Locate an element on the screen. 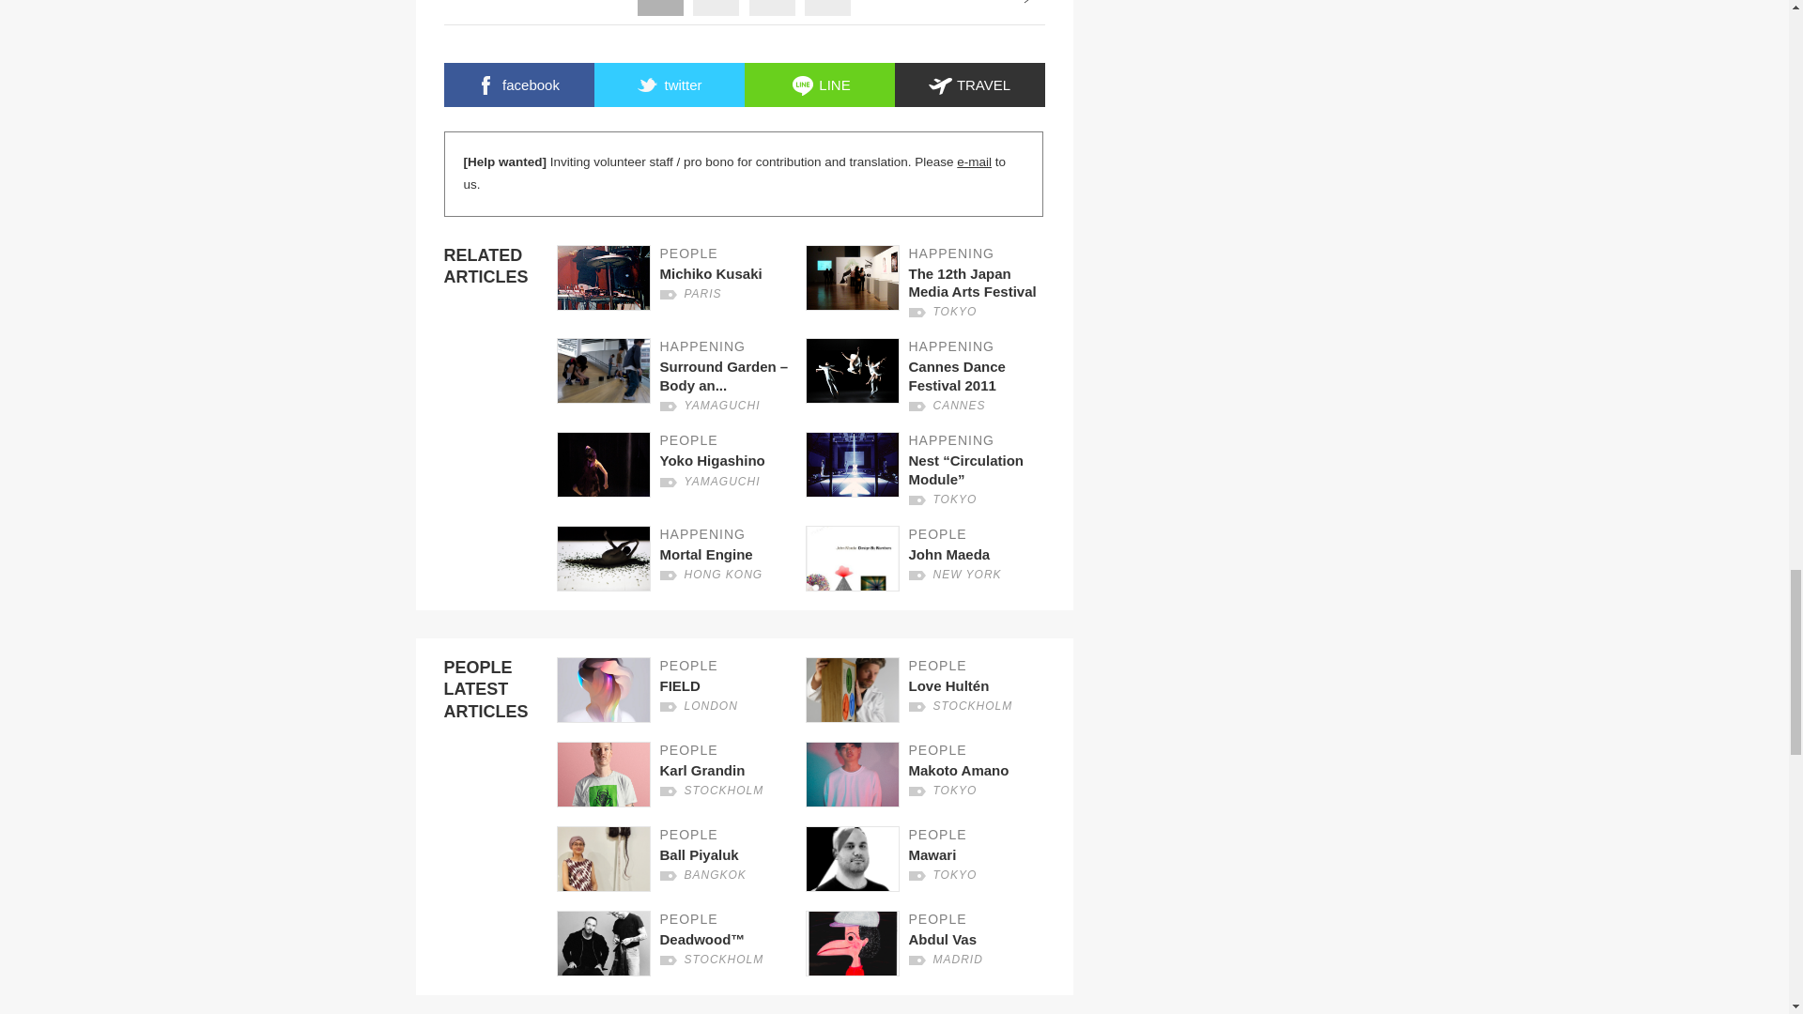 This screenshot has height=1014, width=1803. twitter is located at coordinates (930, 558).